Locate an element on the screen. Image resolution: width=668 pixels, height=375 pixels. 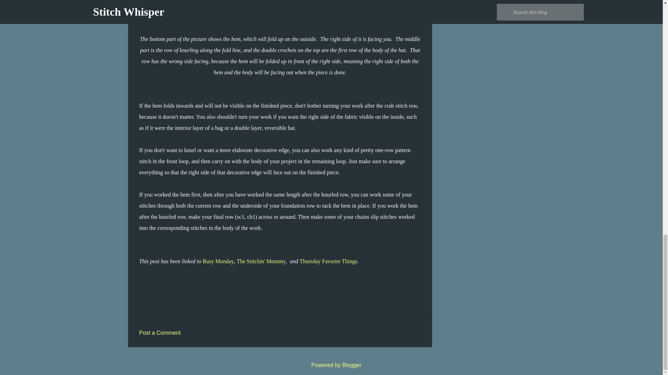
Busy Monday is located at coordinates (218, 261).